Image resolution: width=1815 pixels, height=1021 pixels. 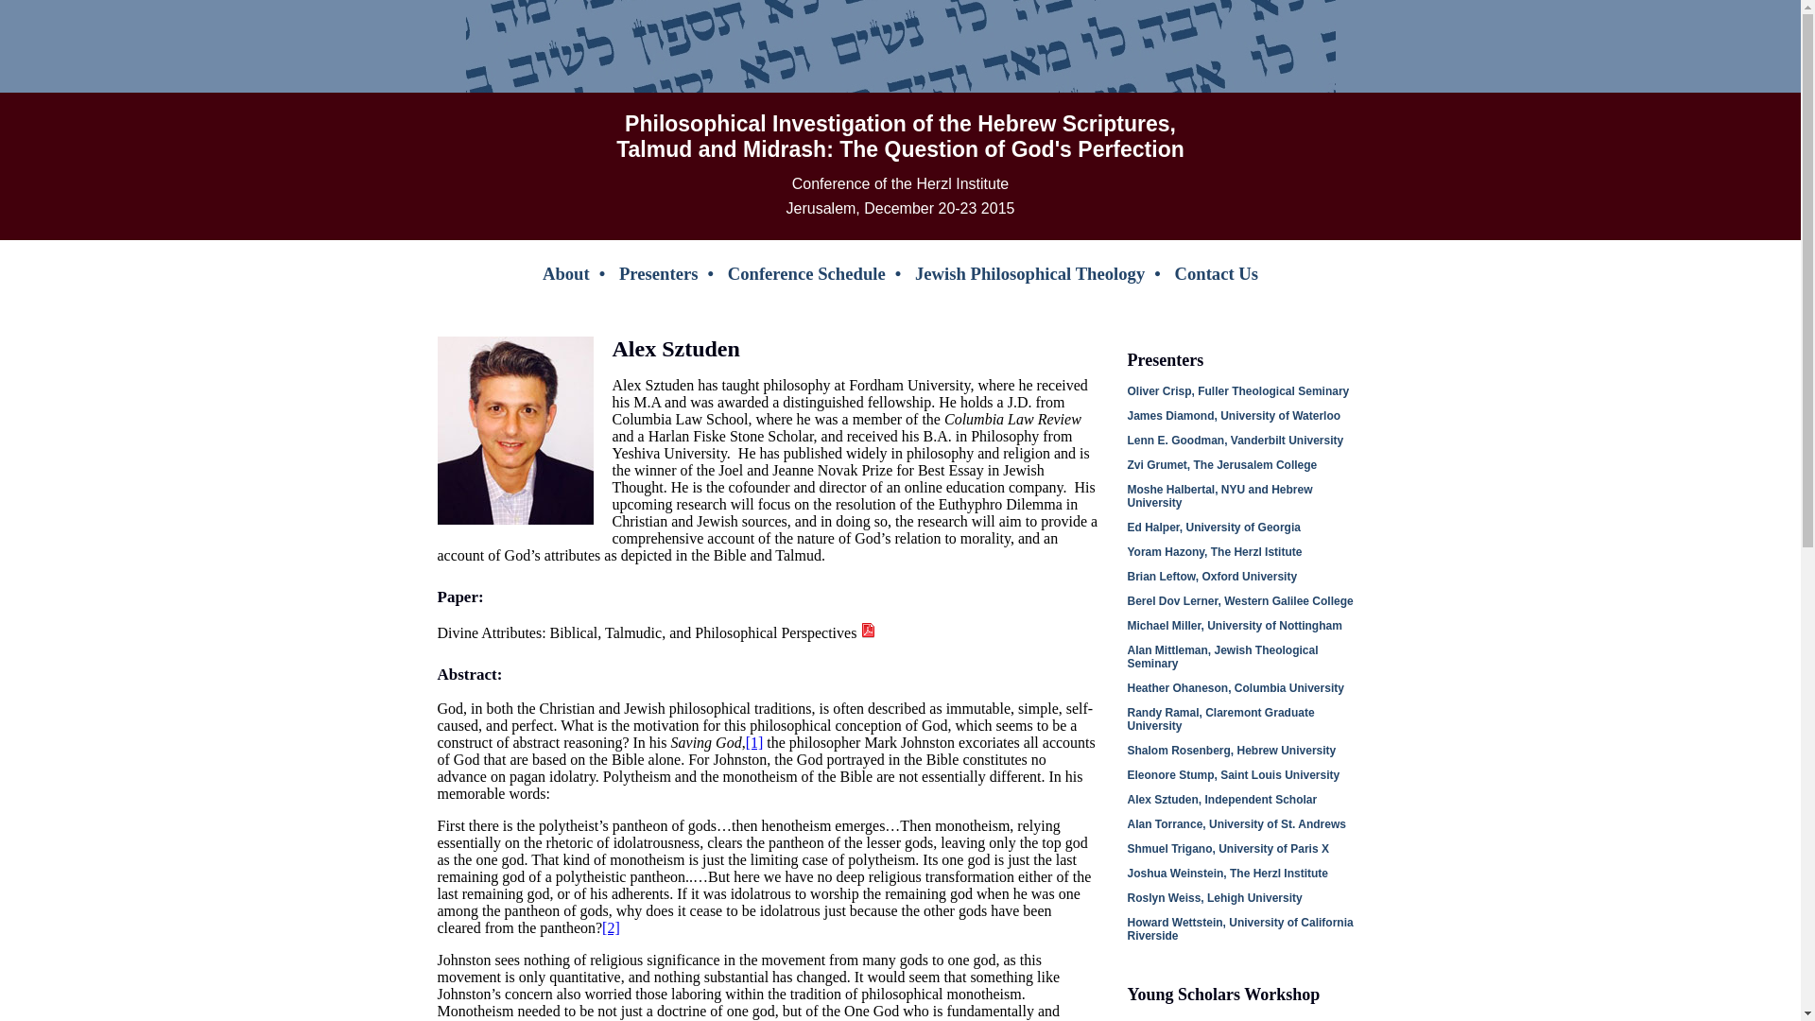 I want to click on Randy Ramal, Claremont Graduate University, so click(x=1220, y=719).